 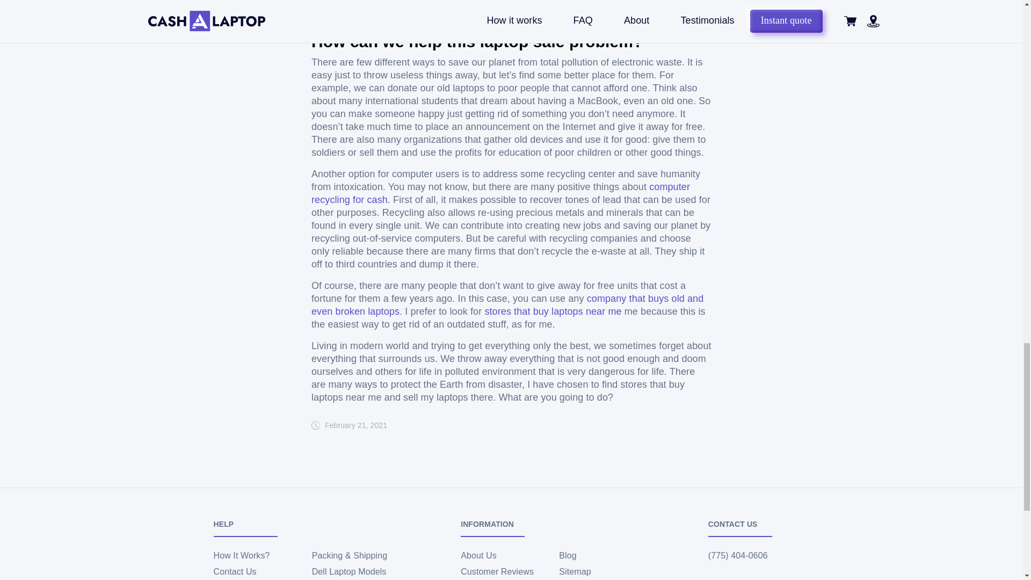 I want to click on Contact Us, so click(x=235, y=571).